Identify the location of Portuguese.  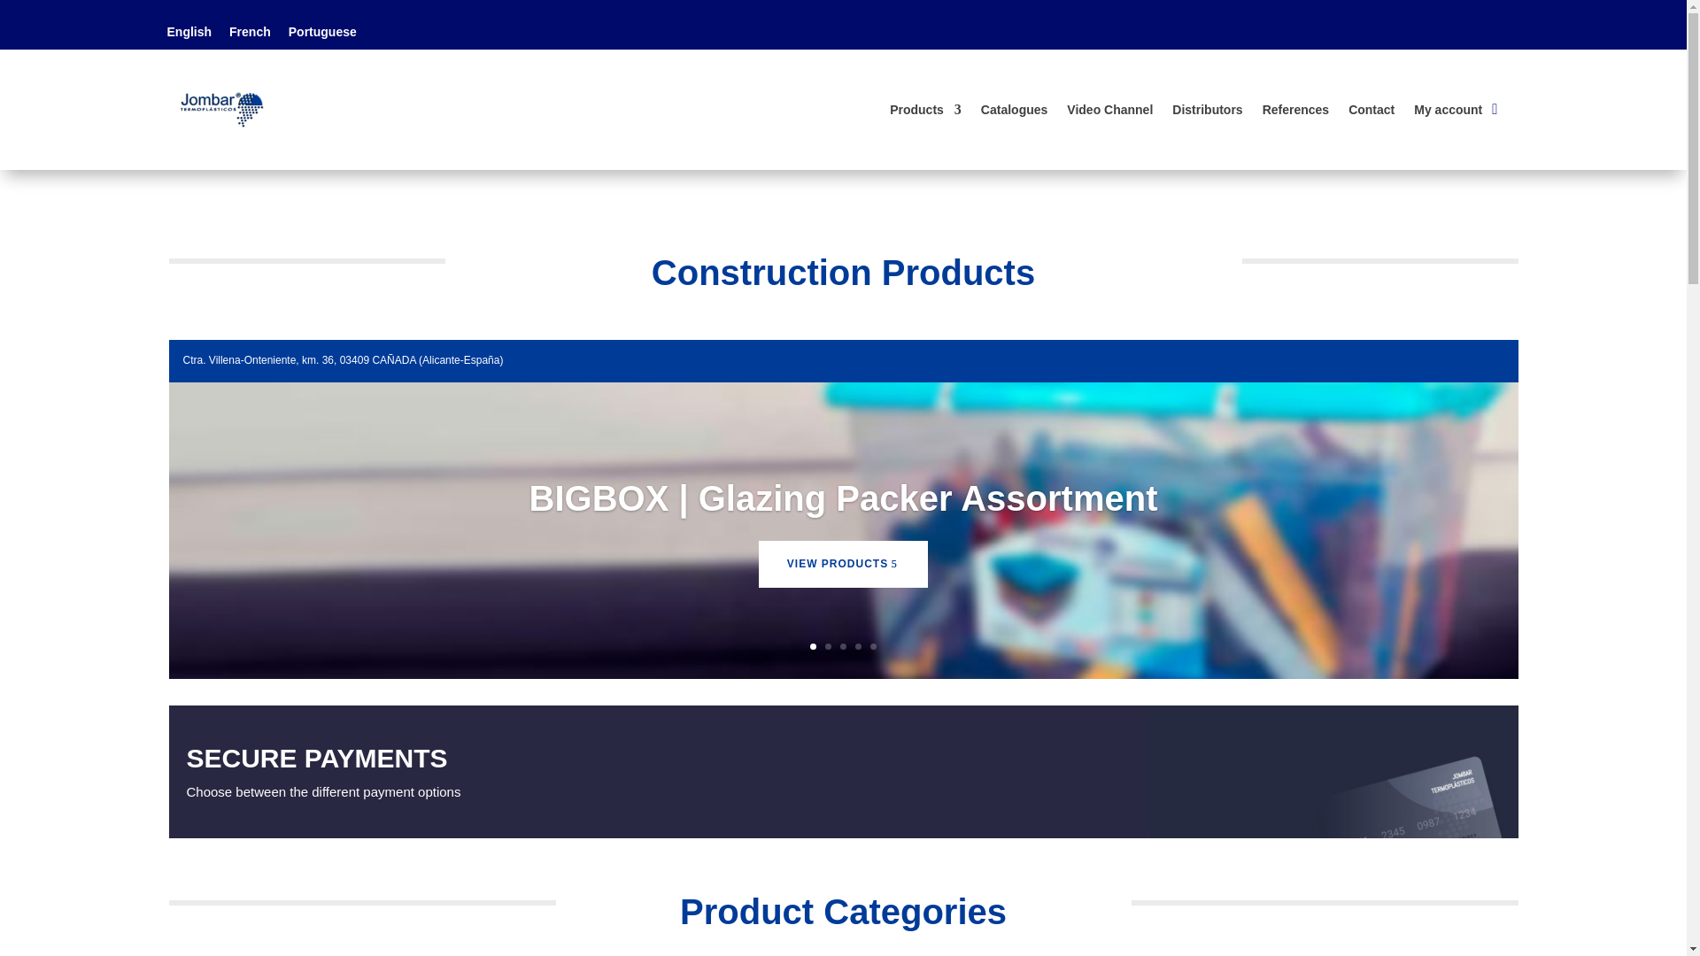
(322, 30).